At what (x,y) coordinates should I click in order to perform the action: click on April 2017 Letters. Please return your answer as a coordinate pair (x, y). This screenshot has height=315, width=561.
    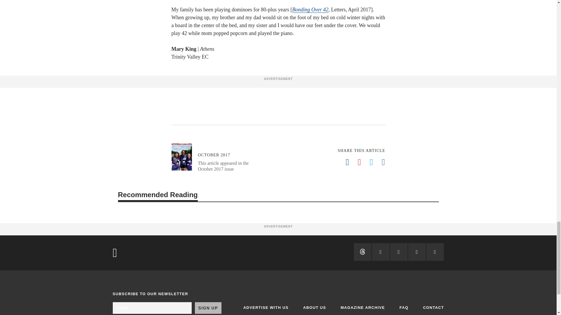
    Looking at the image, I should click on (310, 10).